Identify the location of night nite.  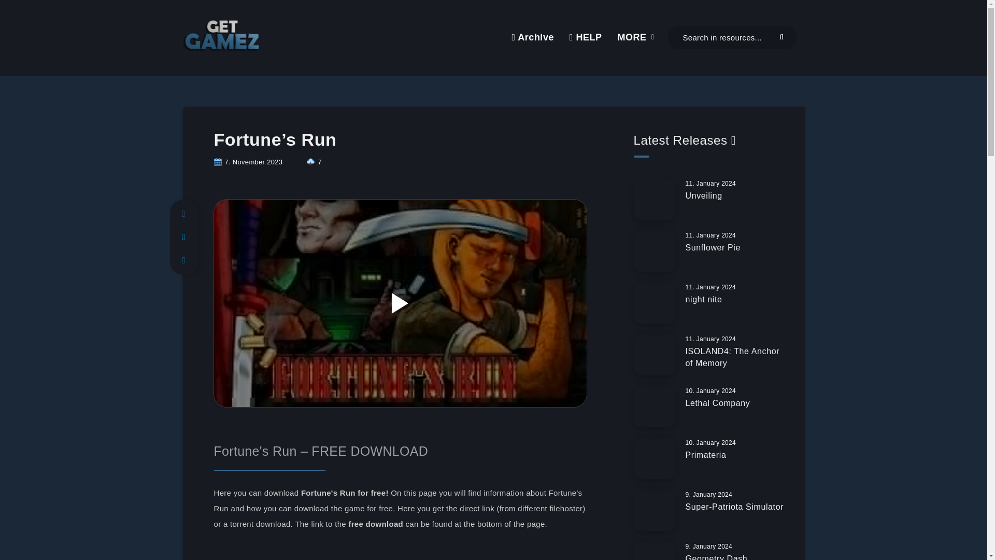
(704, 301).